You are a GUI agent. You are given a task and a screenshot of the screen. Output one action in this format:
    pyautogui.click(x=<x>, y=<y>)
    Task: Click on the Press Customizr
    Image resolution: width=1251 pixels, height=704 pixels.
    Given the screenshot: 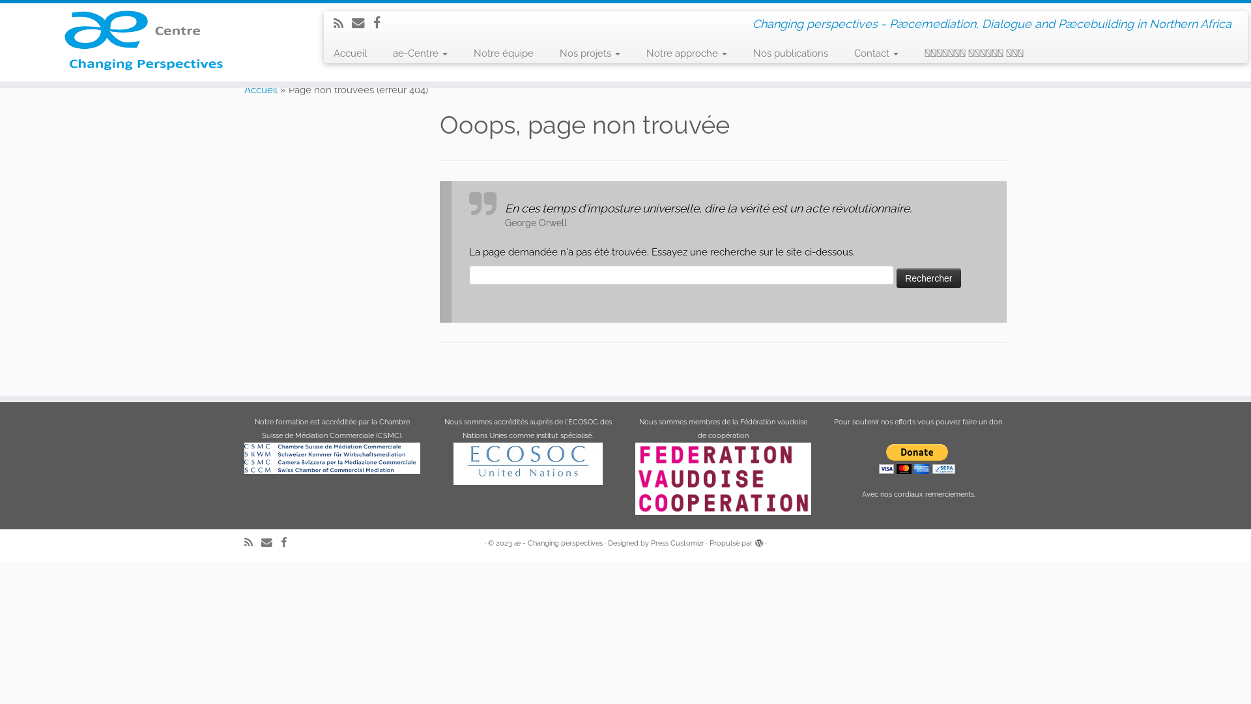 What is the action you would take?
    pyautogui.click(x=677, y=544)
    